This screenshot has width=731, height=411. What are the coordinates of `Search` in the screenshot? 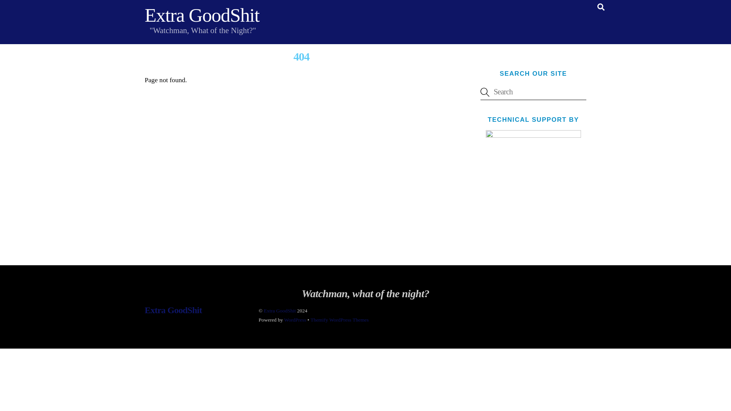 It's located at (601, 7).